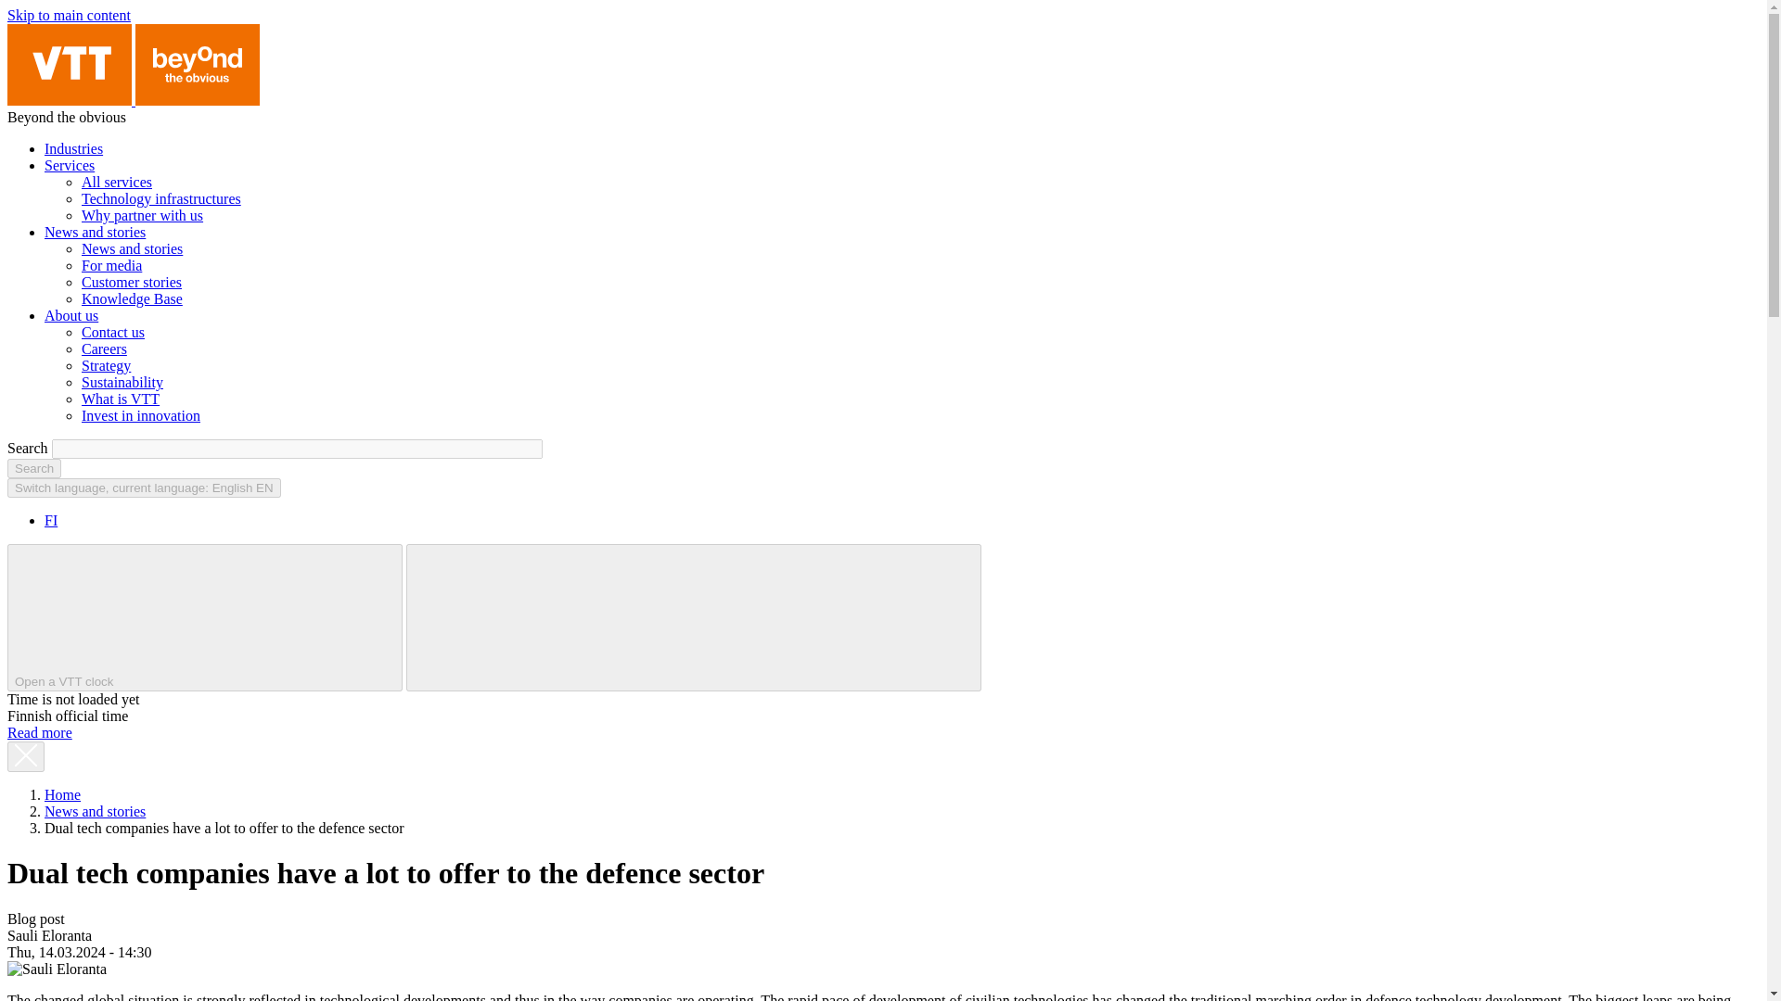 The height and width of the screenshot is (1001, 1781). I want to click on Close mobile menu, so click(835, 615).